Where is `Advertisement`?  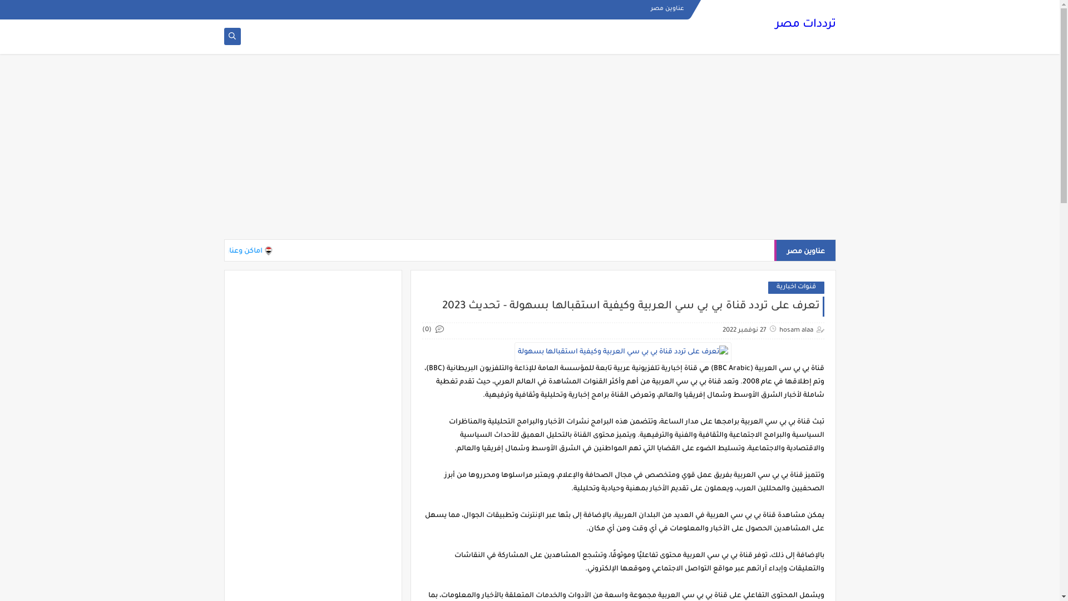
Advertisement is located at coordinates (530, 151).